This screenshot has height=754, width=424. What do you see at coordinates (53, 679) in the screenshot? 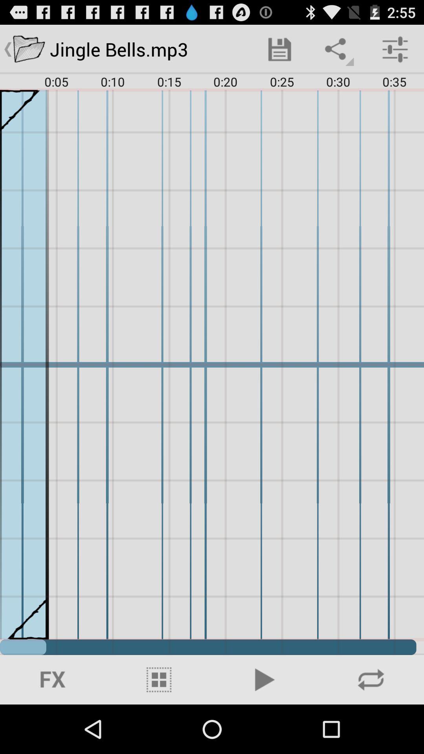
I see `press icon at the bottom left corner` at bounding box center [53, 679].